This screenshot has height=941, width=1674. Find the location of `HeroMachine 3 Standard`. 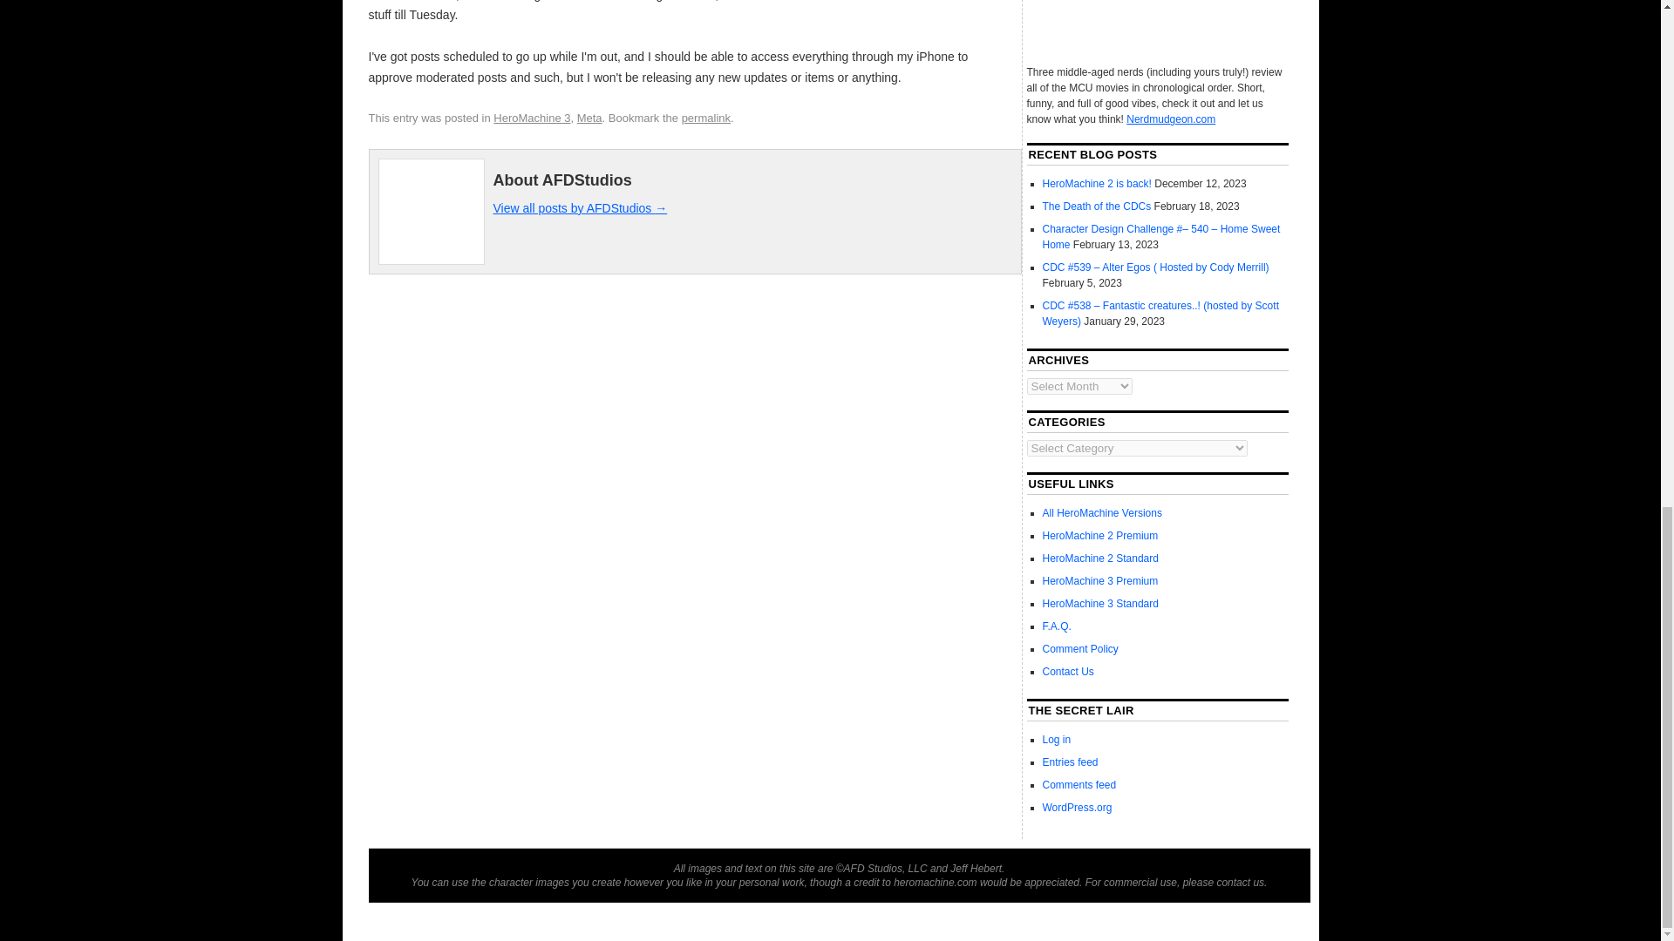

HeroMachine 3 Standard is located at coordinates (1100, 603).